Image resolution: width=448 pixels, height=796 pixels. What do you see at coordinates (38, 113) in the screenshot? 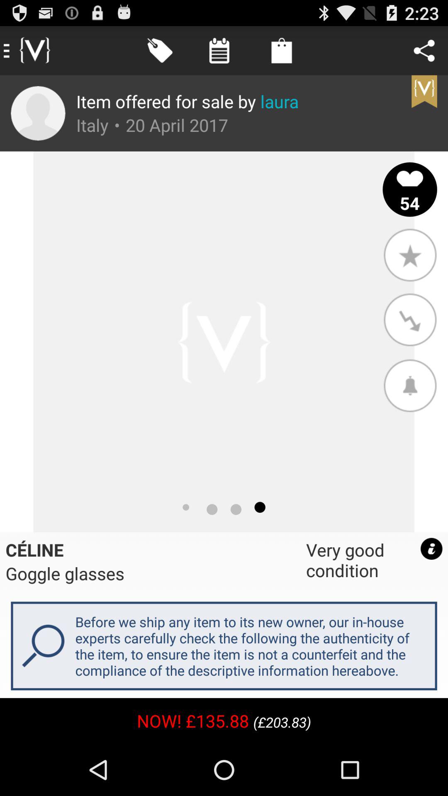
I see `tap the item next to the item offered for app` at bounding box center [38, 113].